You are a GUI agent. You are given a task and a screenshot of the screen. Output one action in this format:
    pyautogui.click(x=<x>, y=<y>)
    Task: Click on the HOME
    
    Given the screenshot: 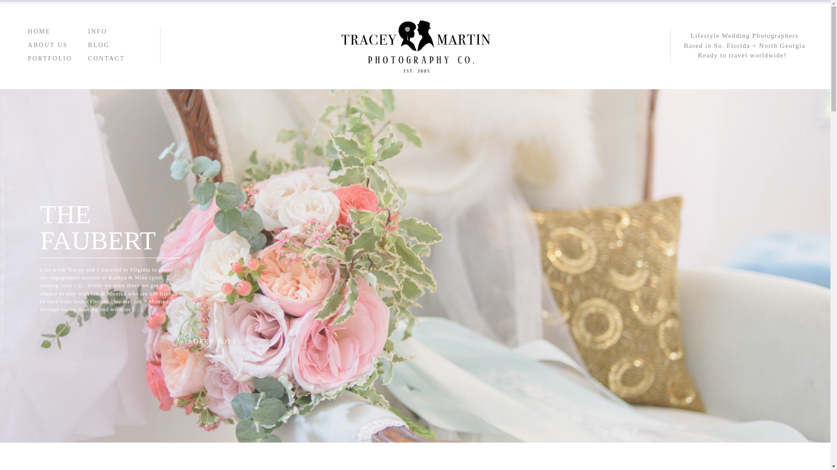 What is the action you would take?
    pyautogui.click(x=609, y=16)
    